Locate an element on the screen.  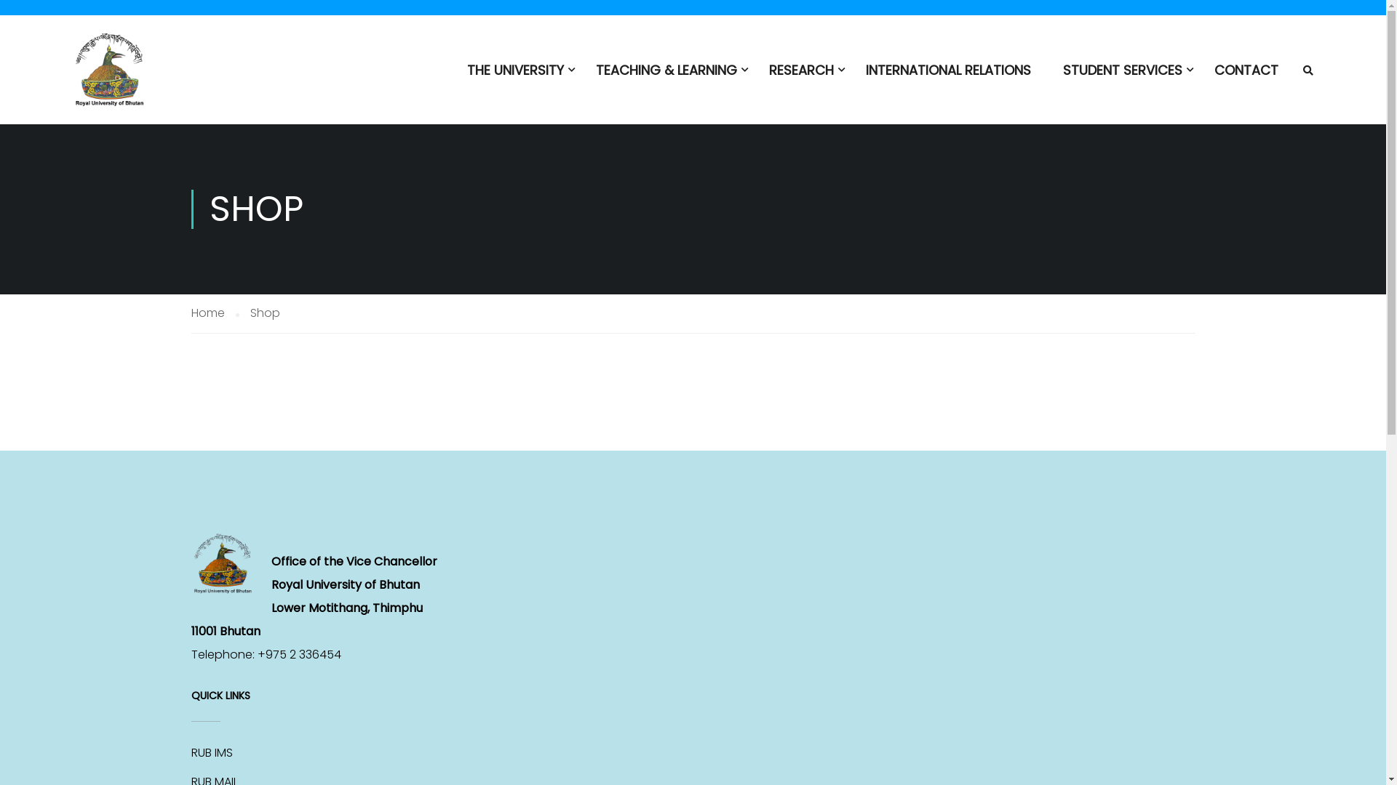
RESEARCH is located at coordinates (802, 77).